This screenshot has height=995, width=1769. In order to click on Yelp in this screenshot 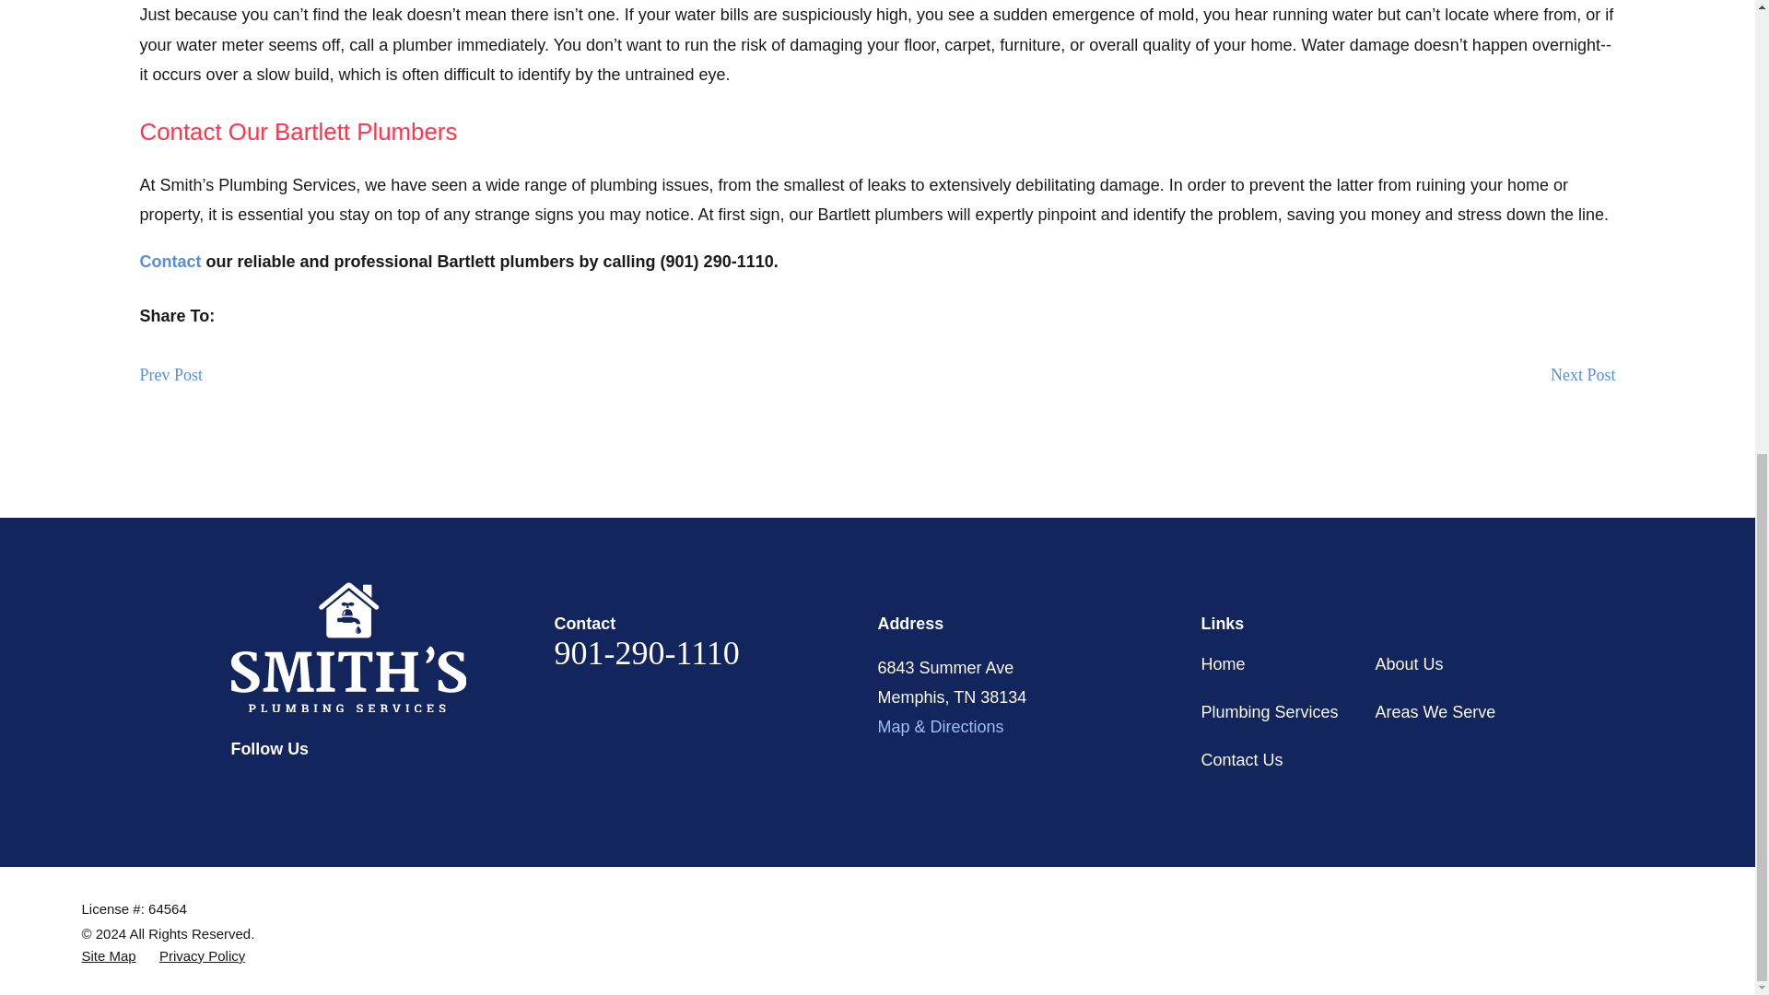, I will do `click(339, 790)`.